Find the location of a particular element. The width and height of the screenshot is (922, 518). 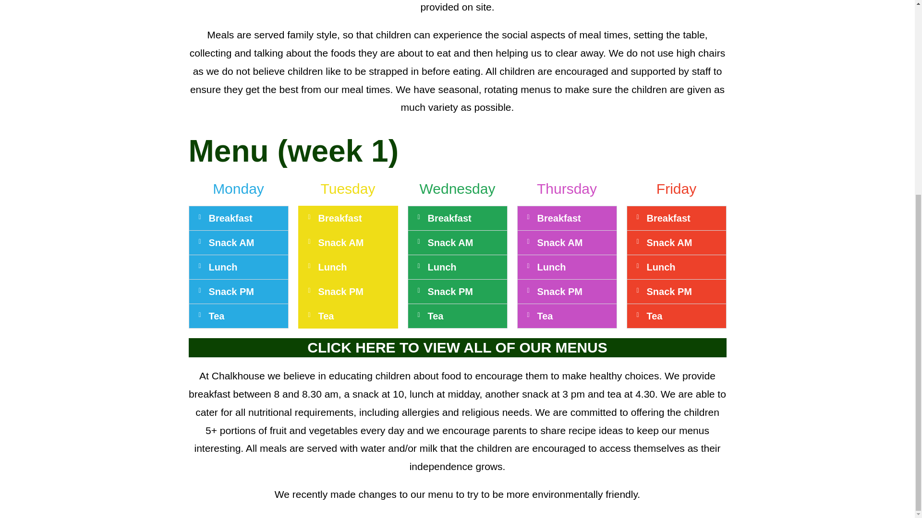

Tea is located at coordinates (654, 316).